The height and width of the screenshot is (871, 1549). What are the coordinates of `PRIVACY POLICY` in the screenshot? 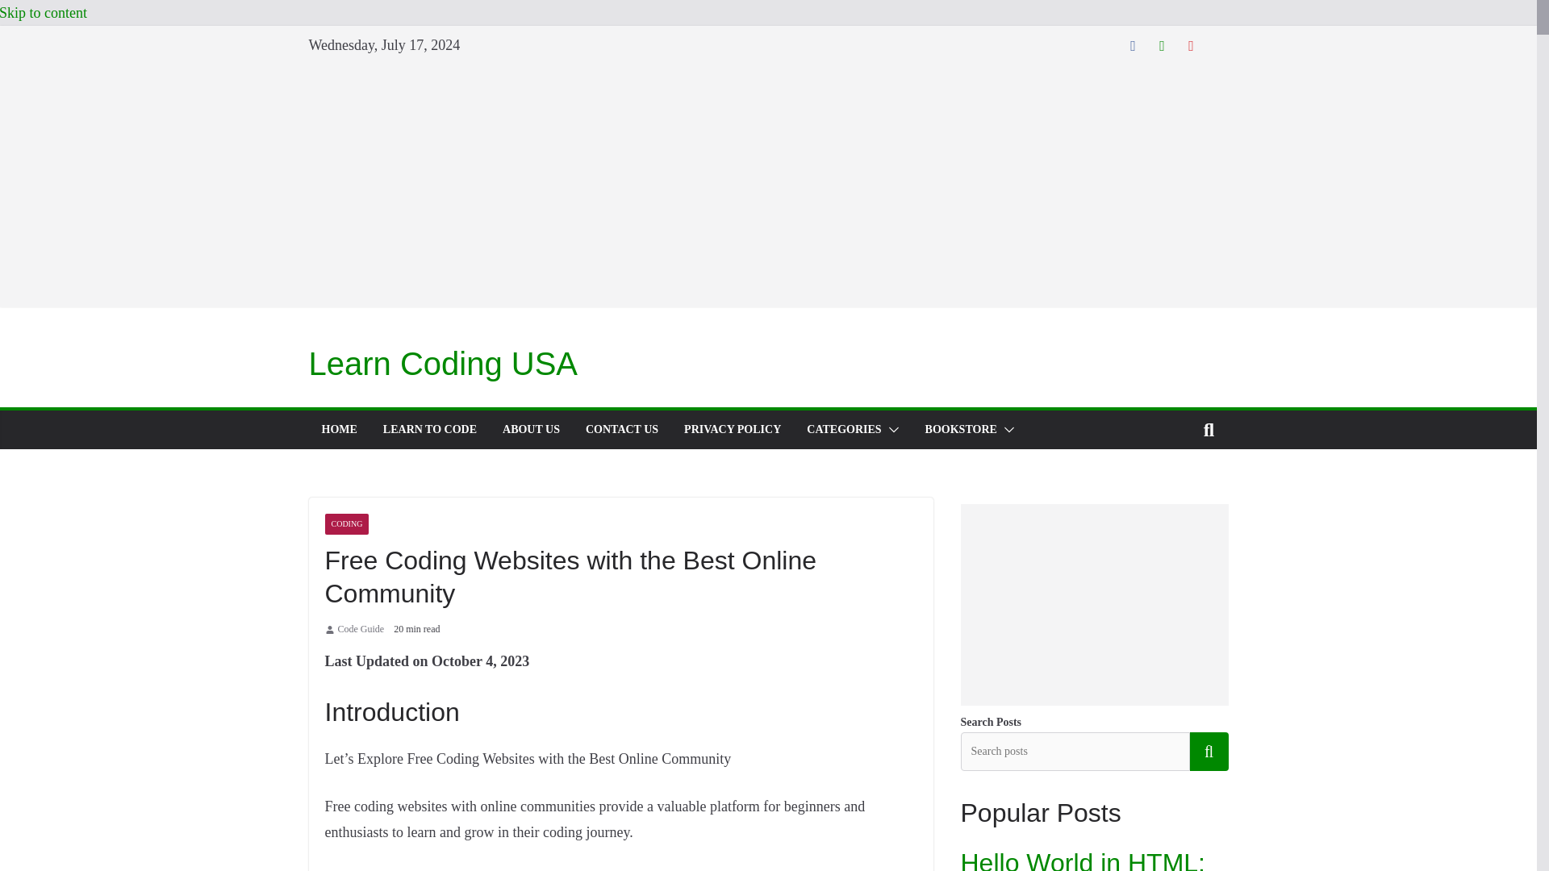 It's located at (733, 429).